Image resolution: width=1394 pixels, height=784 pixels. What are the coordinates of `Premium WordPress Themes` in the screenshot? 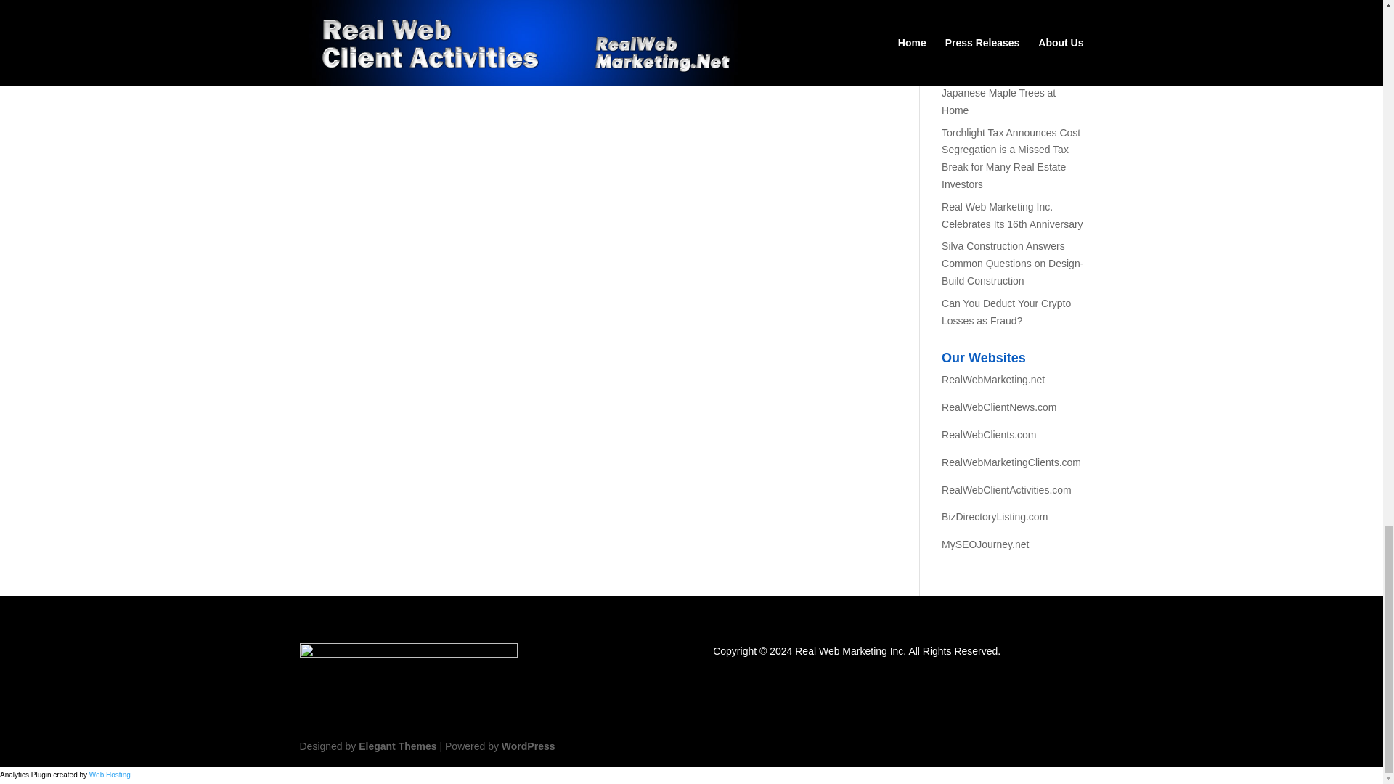 It's located at (396, 746).